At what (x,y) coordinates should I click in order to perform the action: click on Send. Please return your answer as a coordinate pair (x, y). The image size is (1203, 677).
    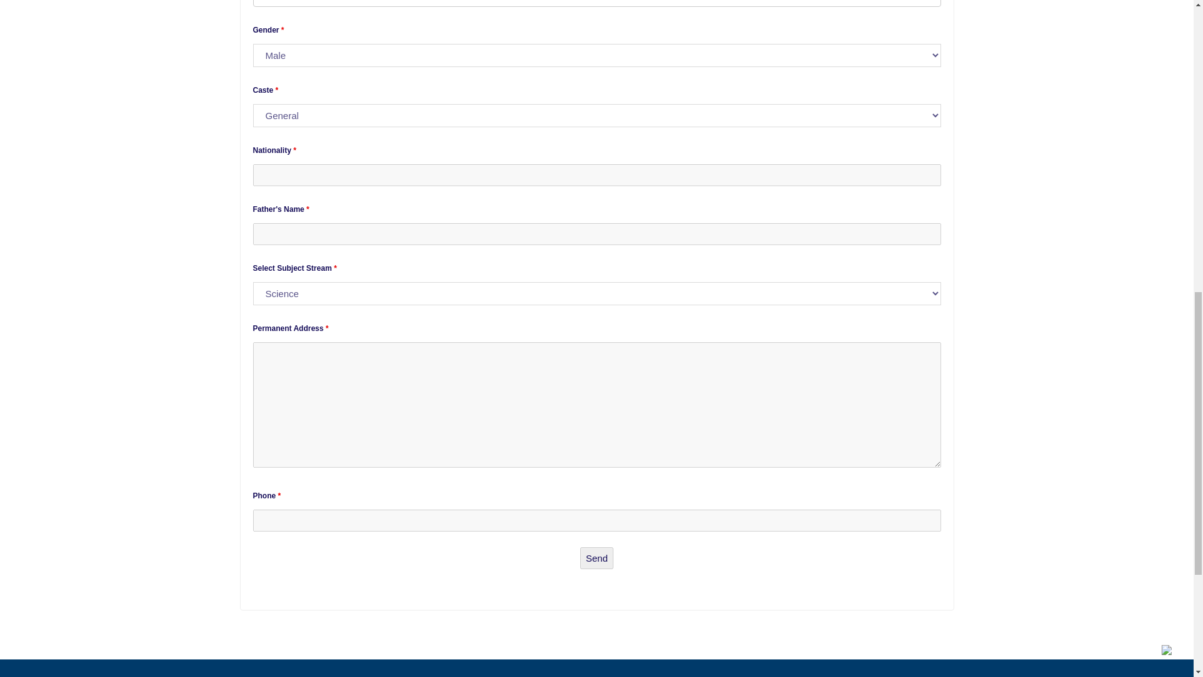
    Looking at the image, I should click on (596, 558).